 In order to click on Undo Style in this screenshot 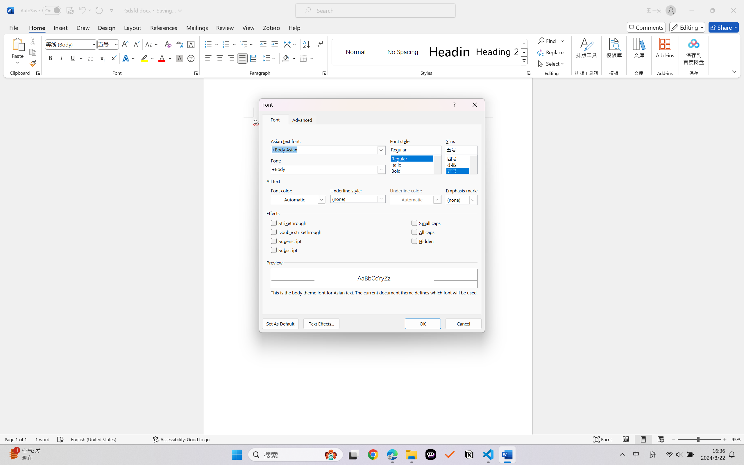, I will do `click(85, 10)`.